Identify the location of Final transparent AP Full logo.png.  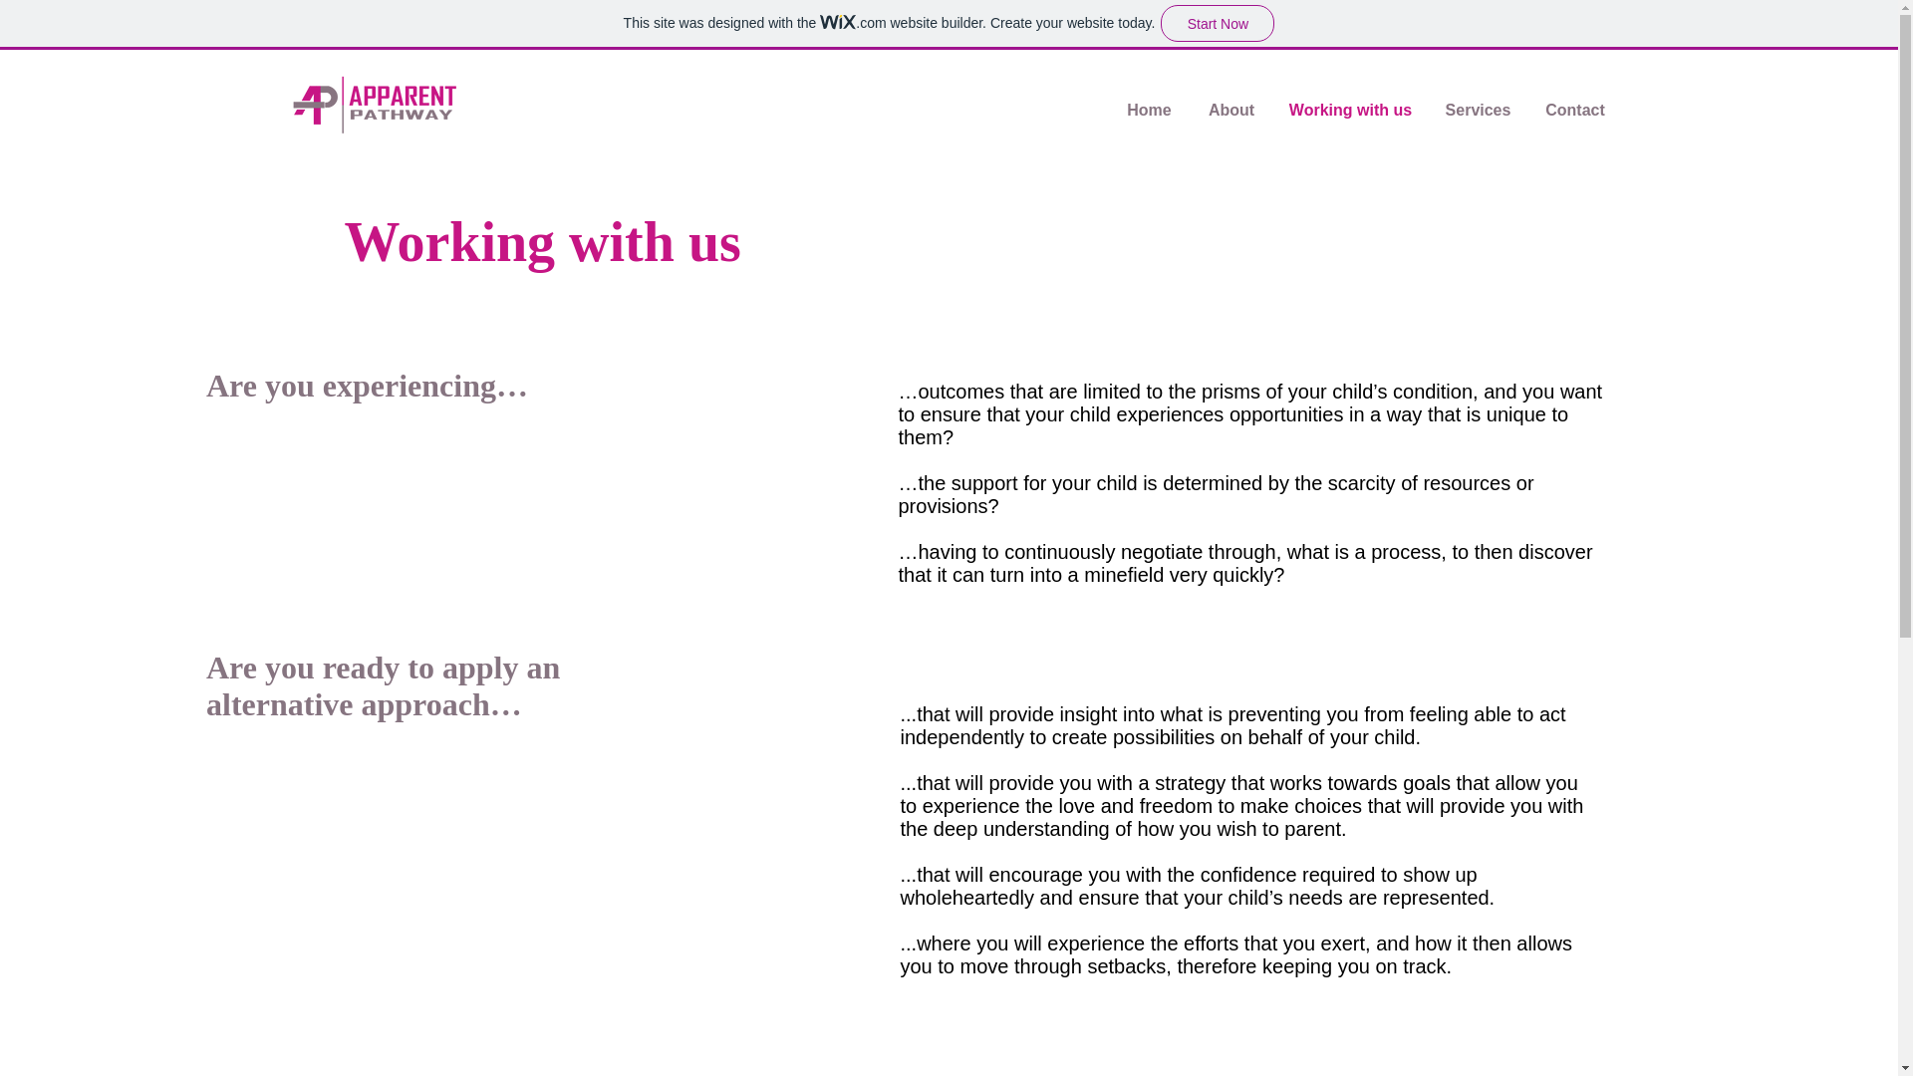
(373, 105).